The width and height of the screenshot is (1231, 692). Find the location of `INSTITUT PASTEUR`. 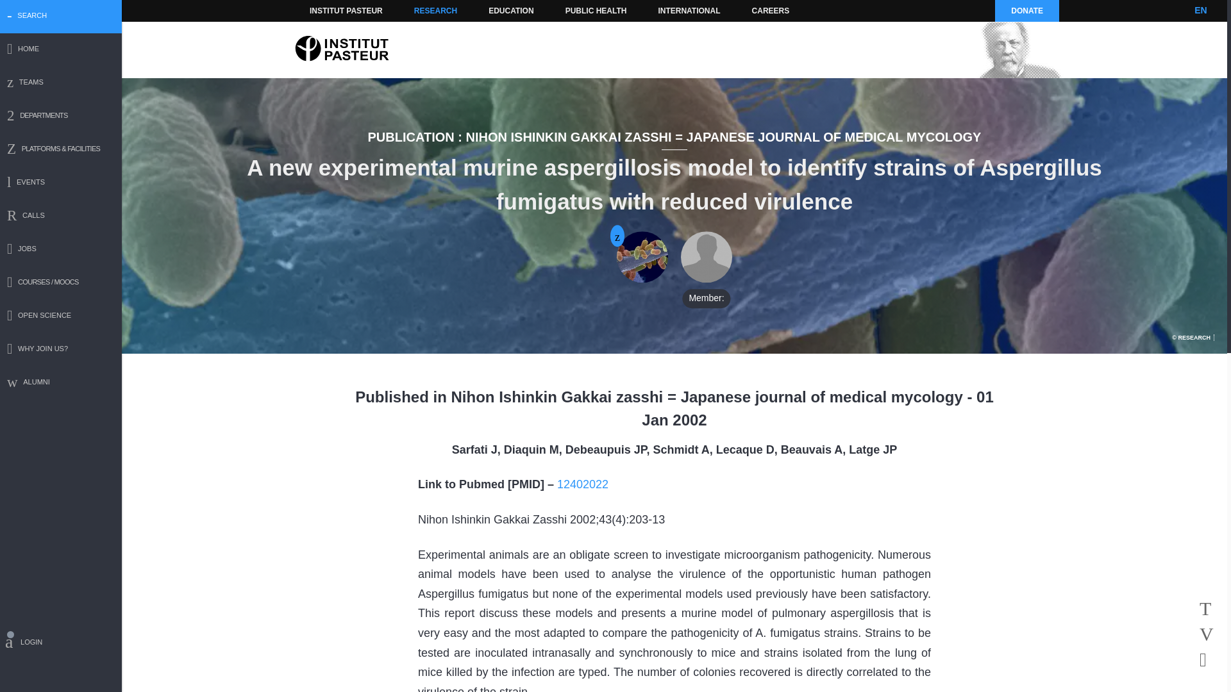

INSTITUT PASTEUR is located at coordinates (346, 10).